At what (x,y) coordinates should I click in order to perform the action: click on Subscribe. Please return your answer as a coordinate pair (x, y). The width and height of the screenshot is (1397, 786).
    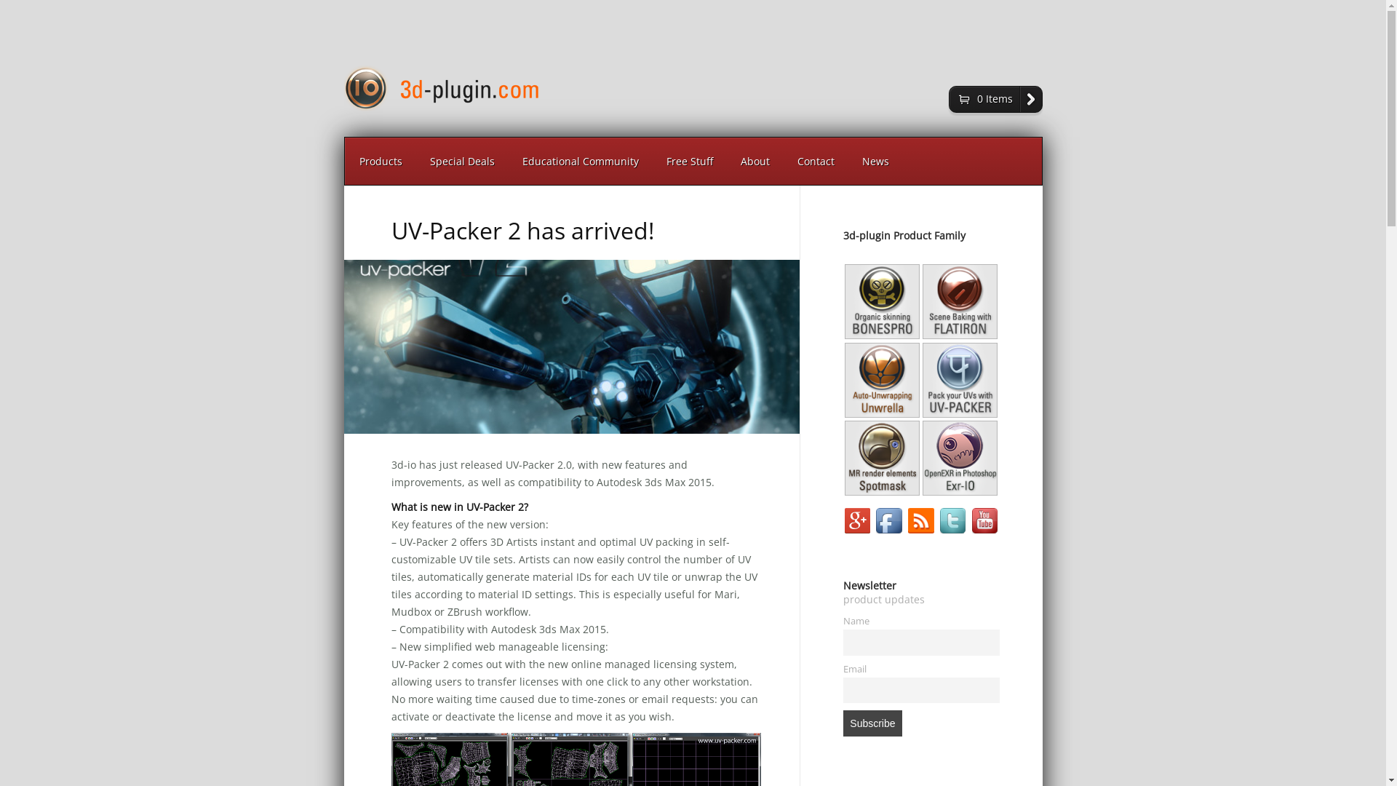
    Looking at the image, I should click on (872, 723).